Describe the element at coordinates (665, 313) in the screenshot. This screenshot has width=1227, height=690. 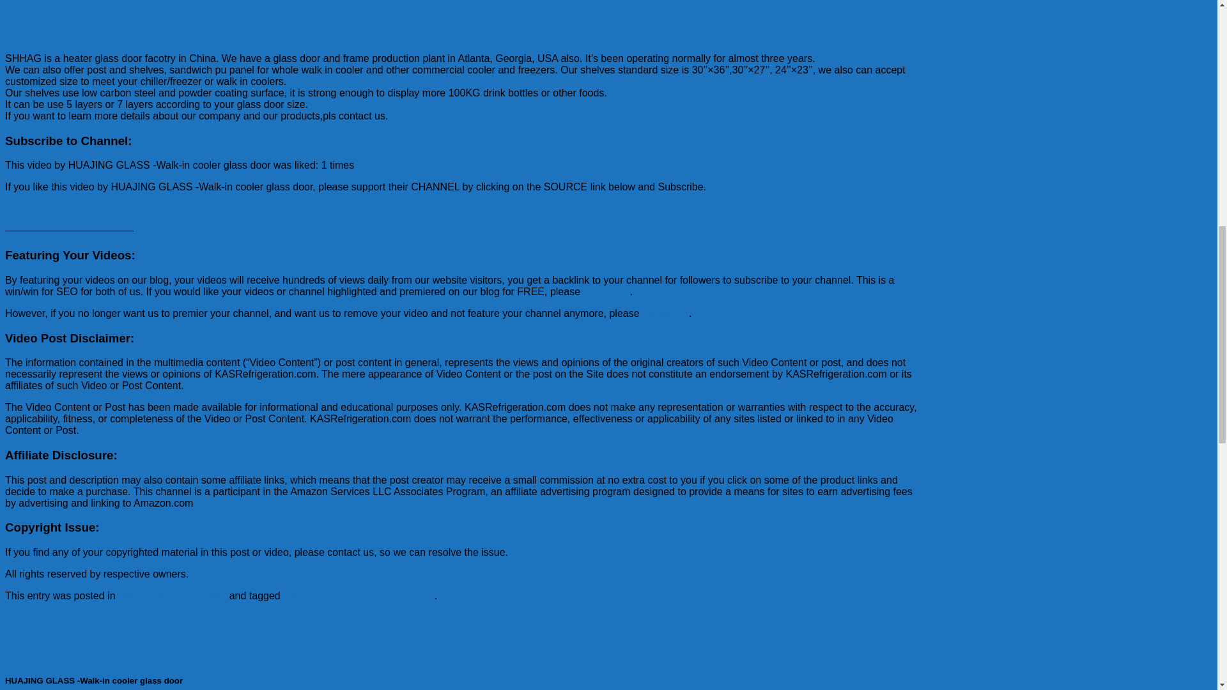
I see `contact us` at that location.